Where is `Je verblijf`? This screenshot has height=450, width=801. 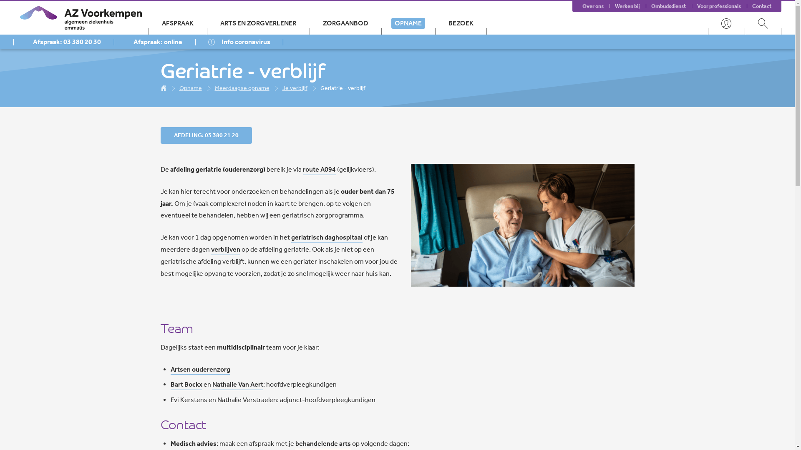
Je verblijf is located at coordinates (295, 88).